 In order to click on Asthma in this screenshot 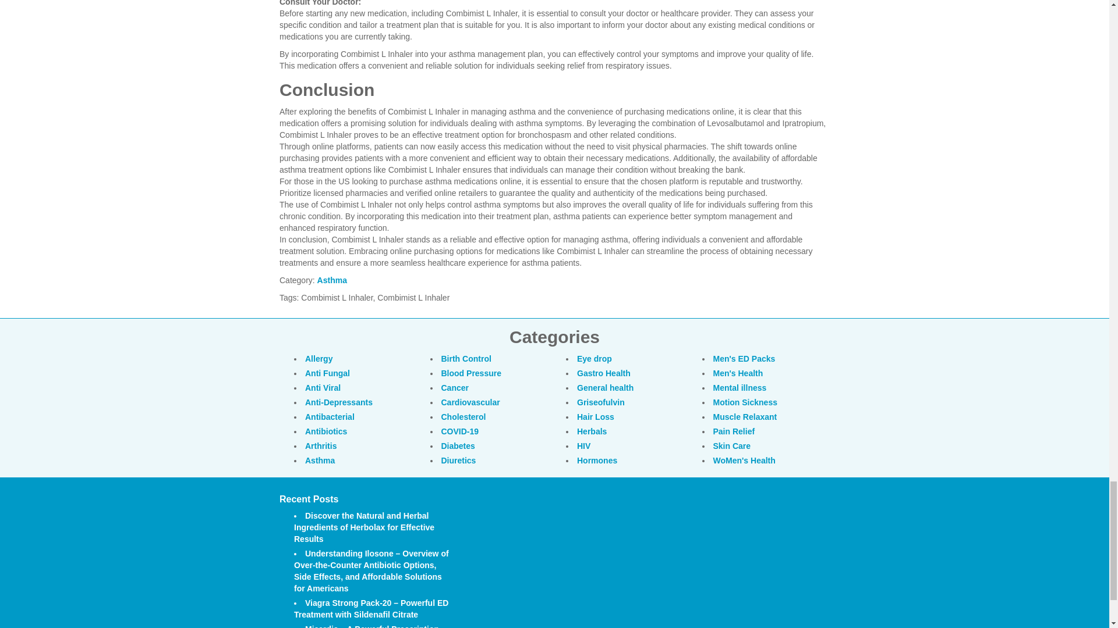, I will do `click(320, 461)`.